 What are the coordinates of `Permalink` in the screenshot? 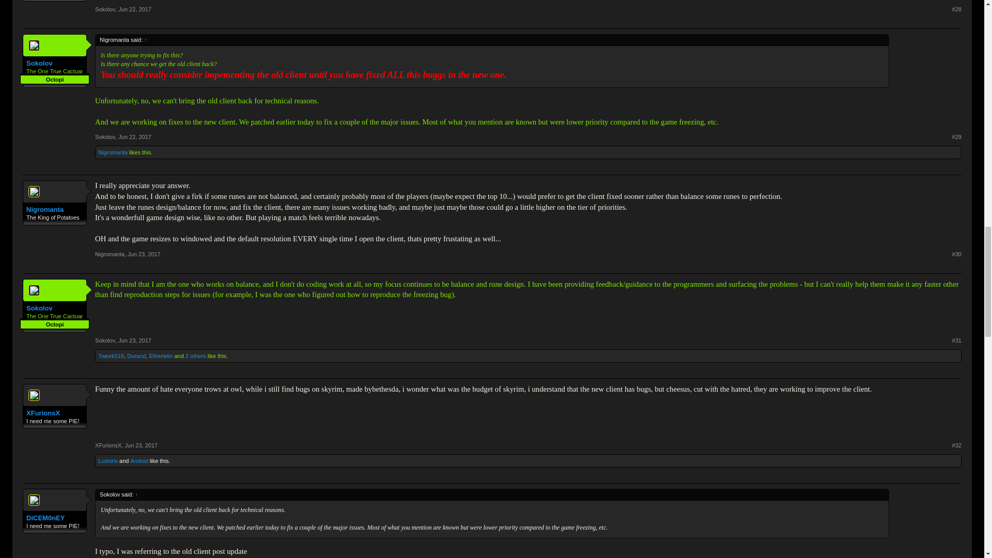 It's located at (144, 254).